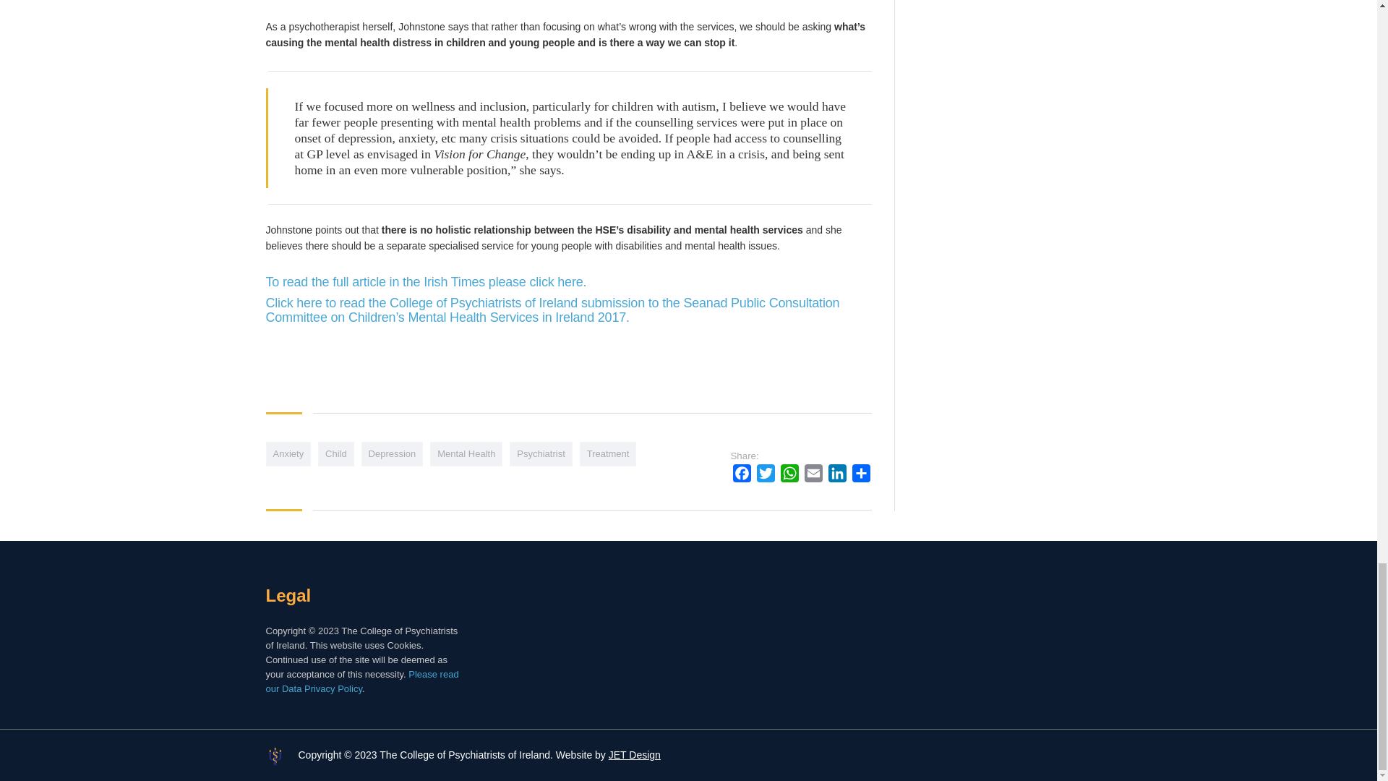  I want to click on Email, so click(814, 475).